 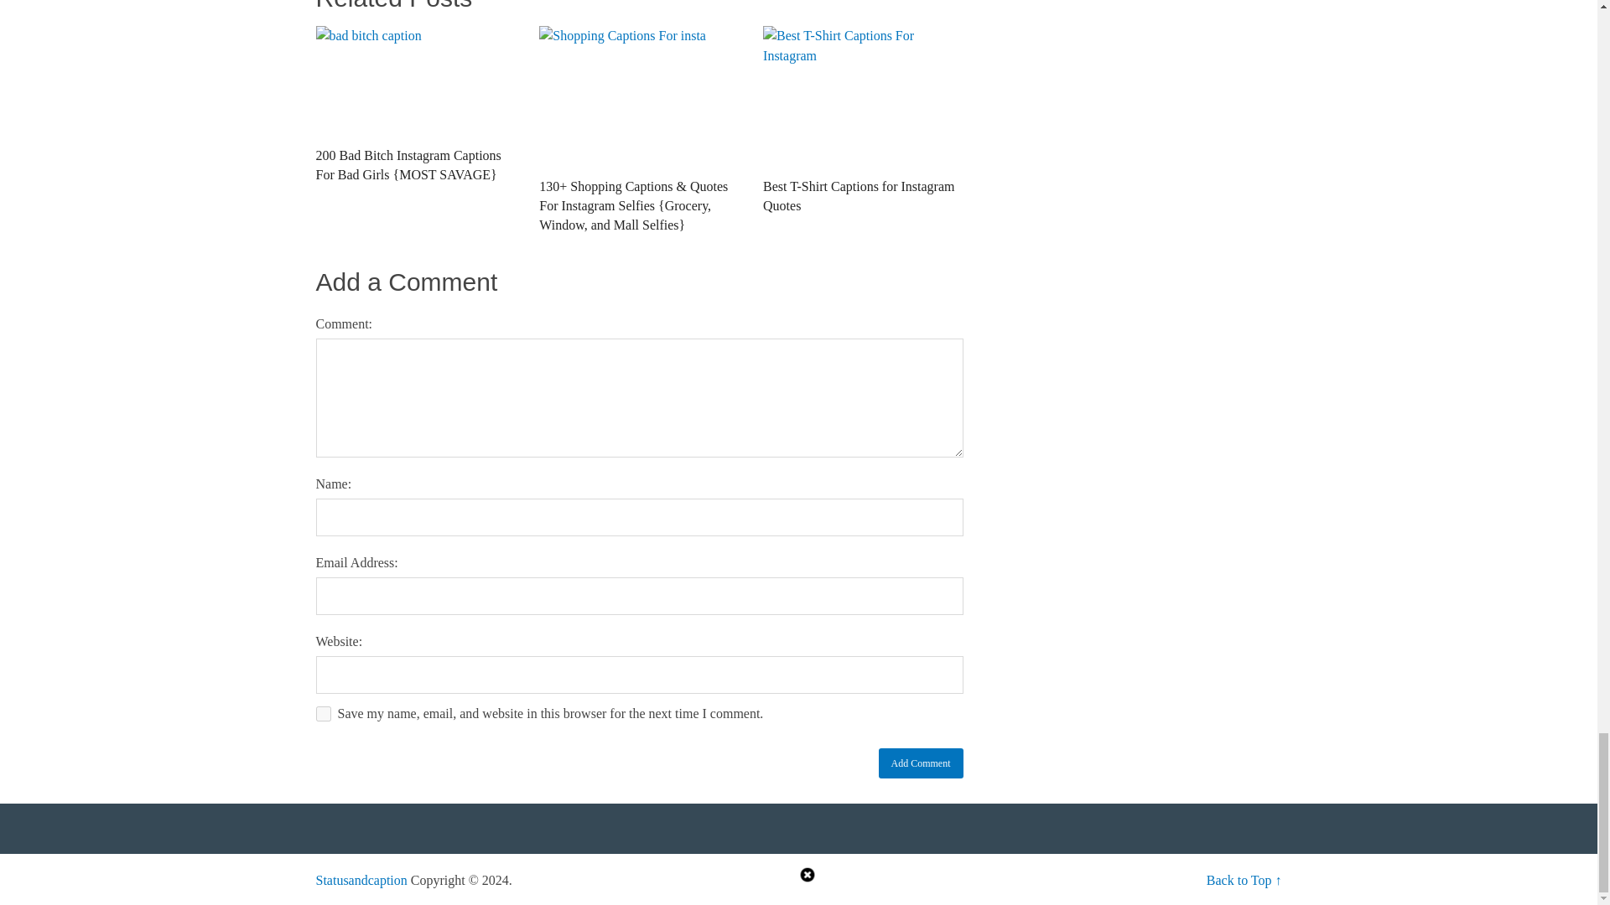 What do you see at coordinates (361, 880) in the screenshot?
I see `Pick up lines, best quotes, captions and status` at bounding box center [361, 880].